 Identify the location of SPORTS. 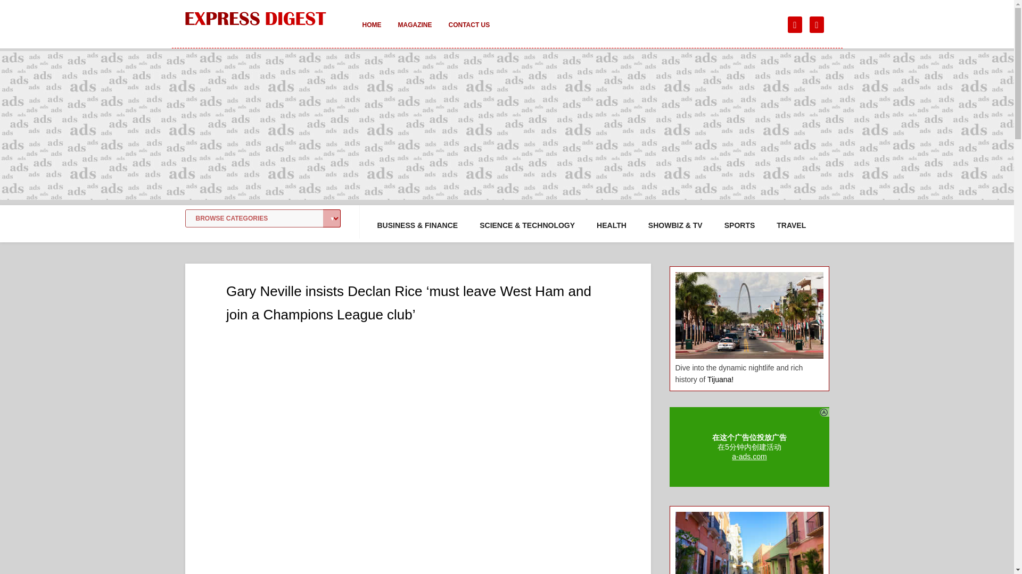
(740, 225).